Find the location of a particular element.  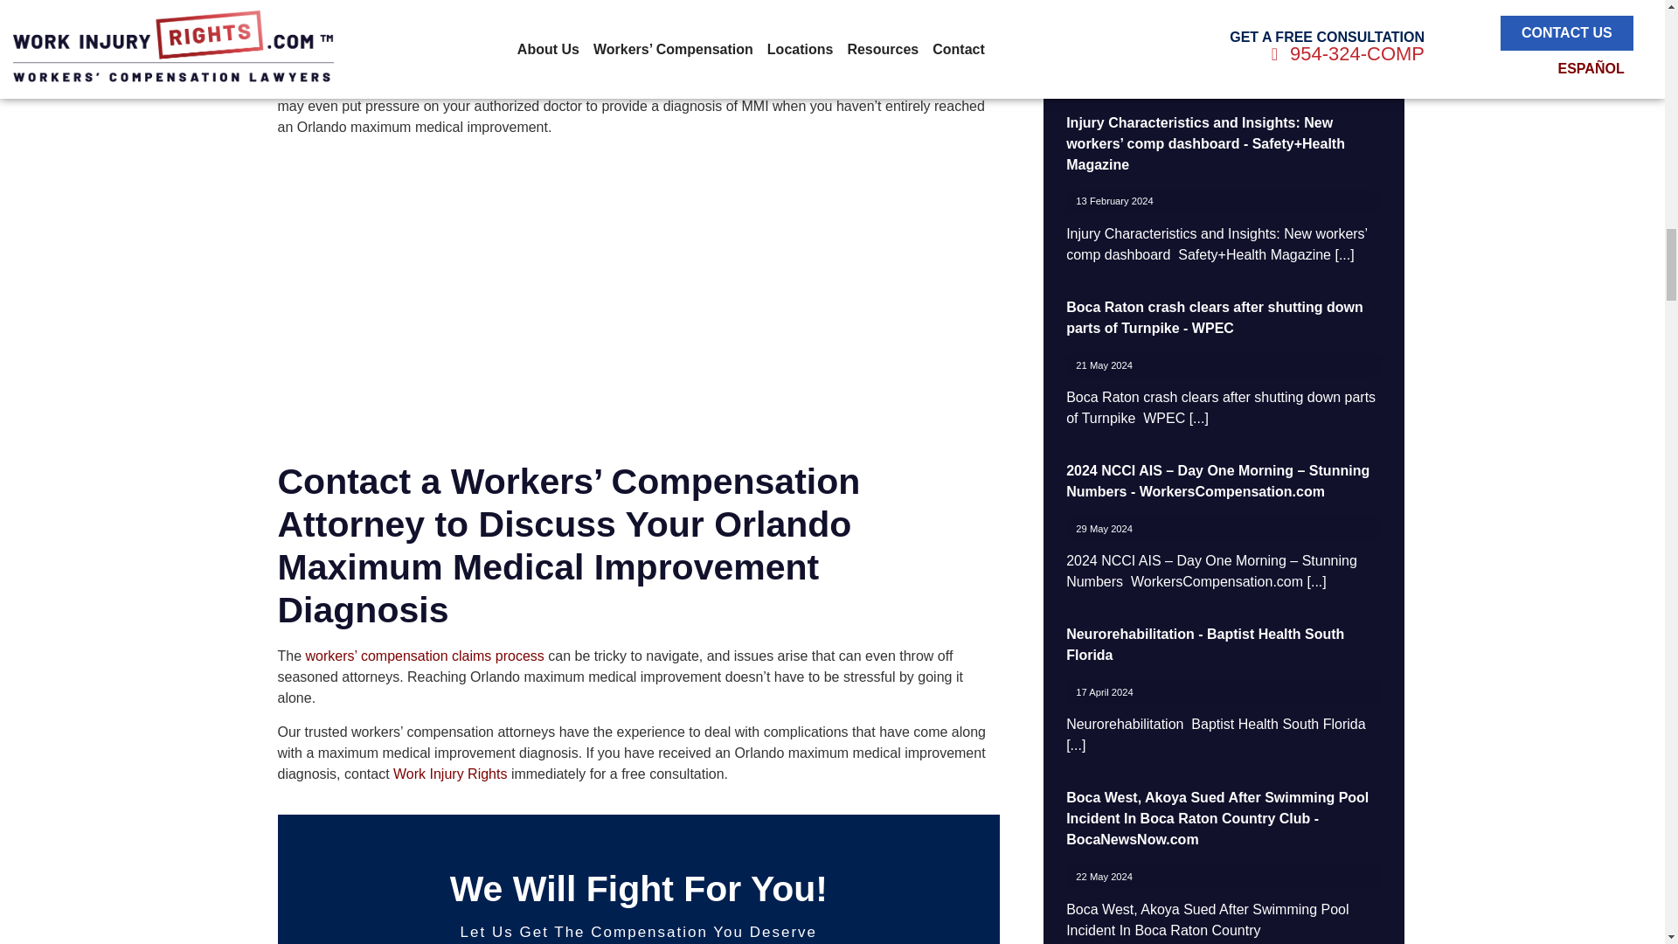

13 February 2024, 8:00 am UTC is located at coordinates (1113, 201).